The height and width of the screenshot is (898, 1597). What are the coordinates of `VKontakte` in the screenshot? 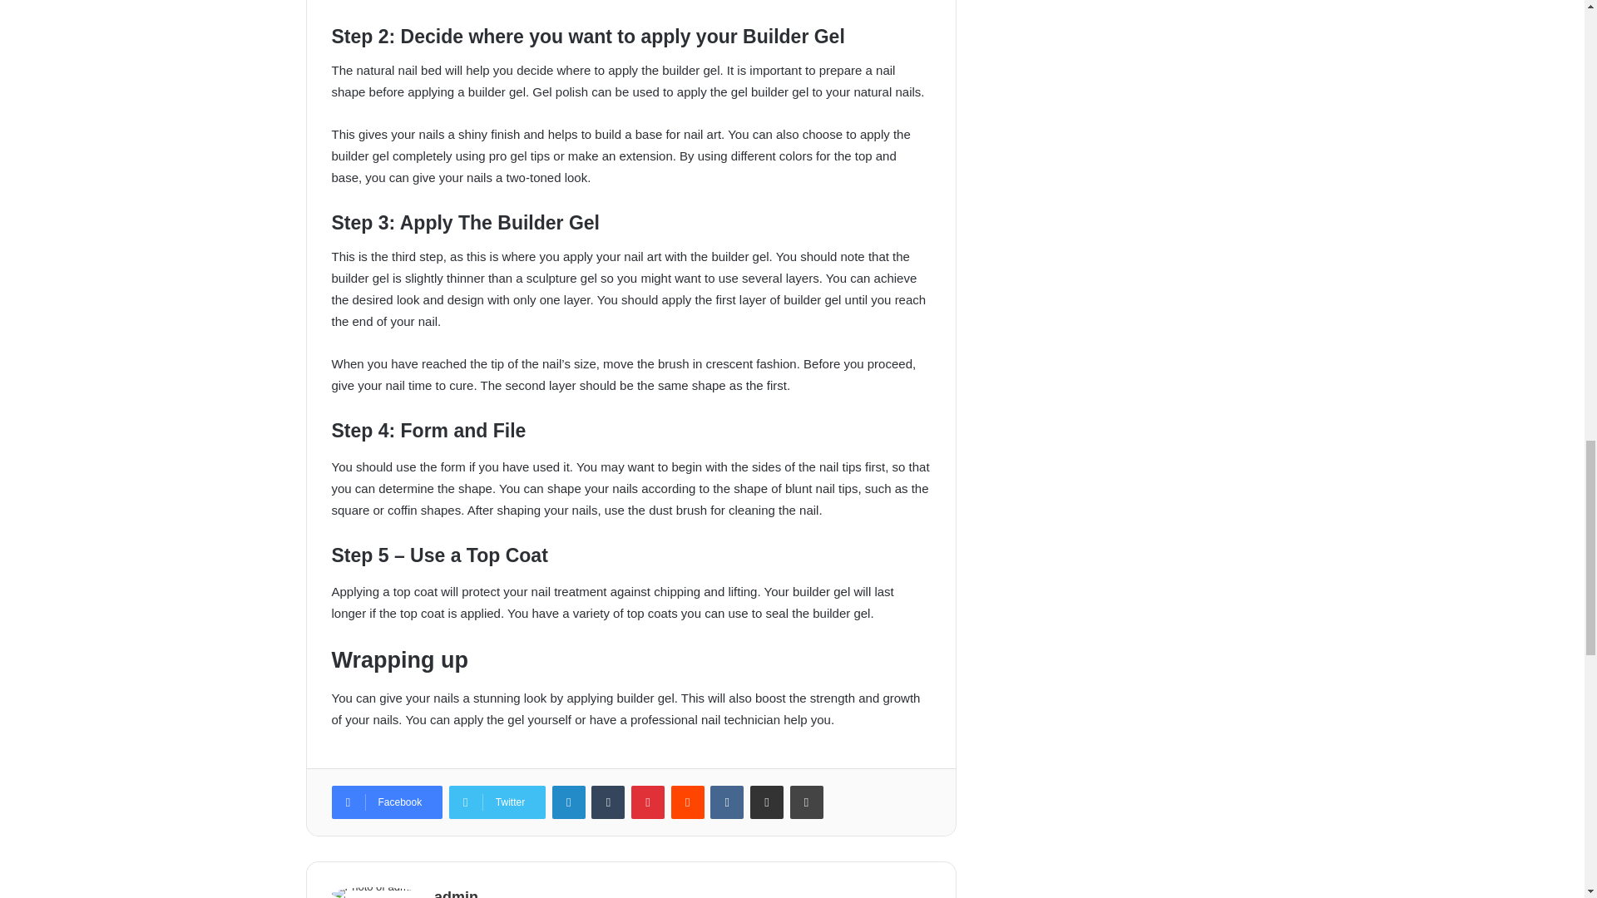 It's located at (727, 802).